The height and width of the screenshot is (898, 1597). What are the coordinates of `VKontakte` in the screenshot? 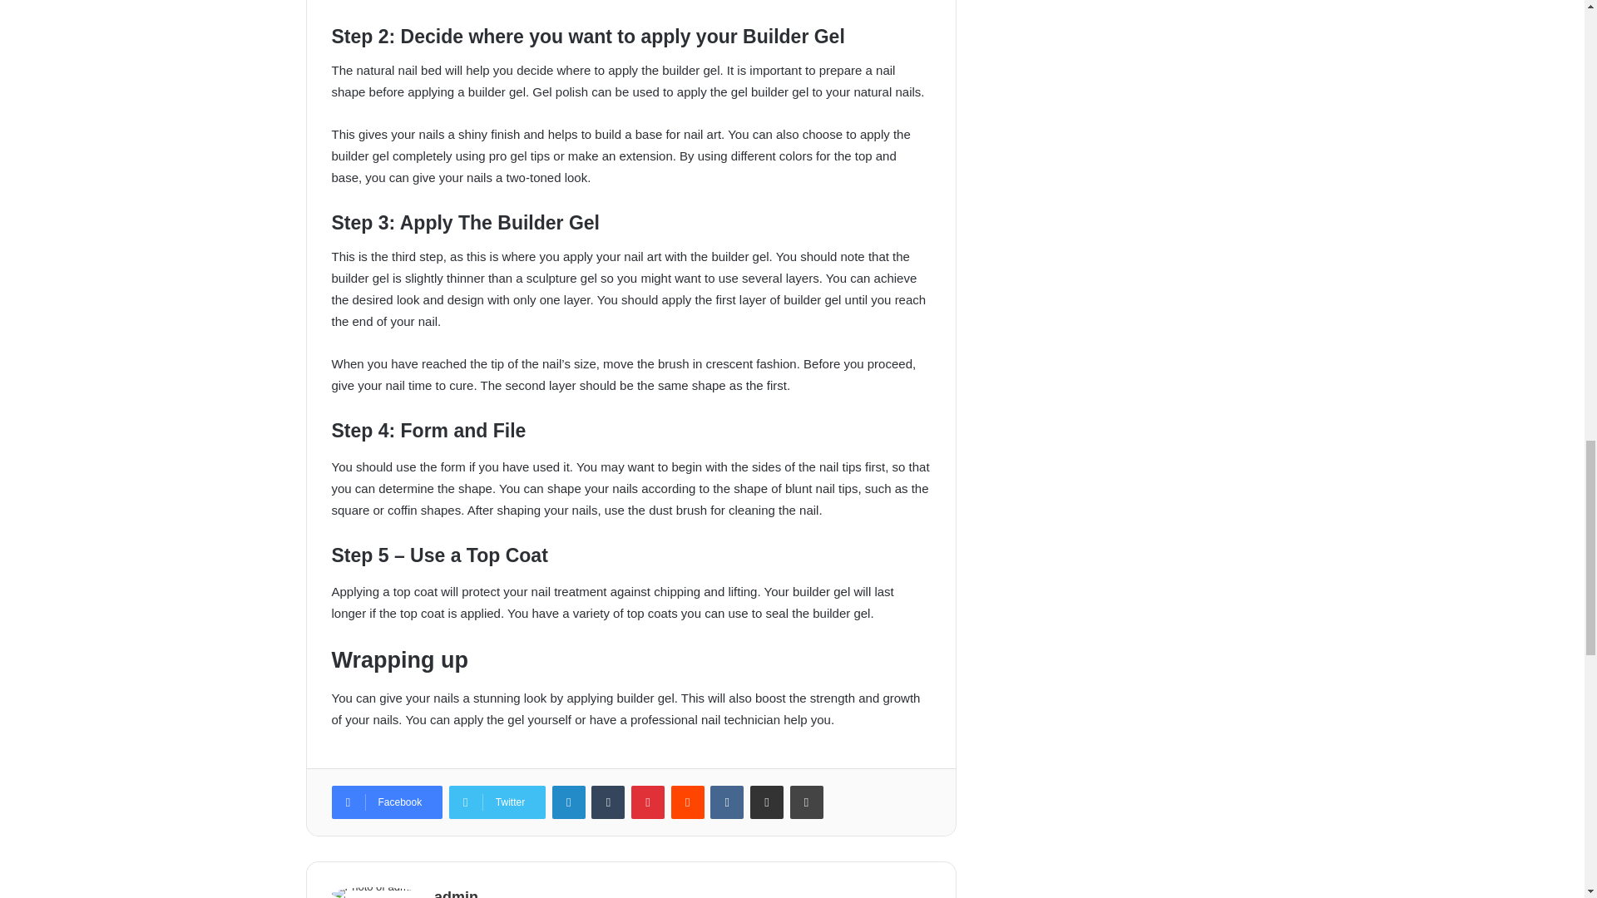 It's located at (727, 802).